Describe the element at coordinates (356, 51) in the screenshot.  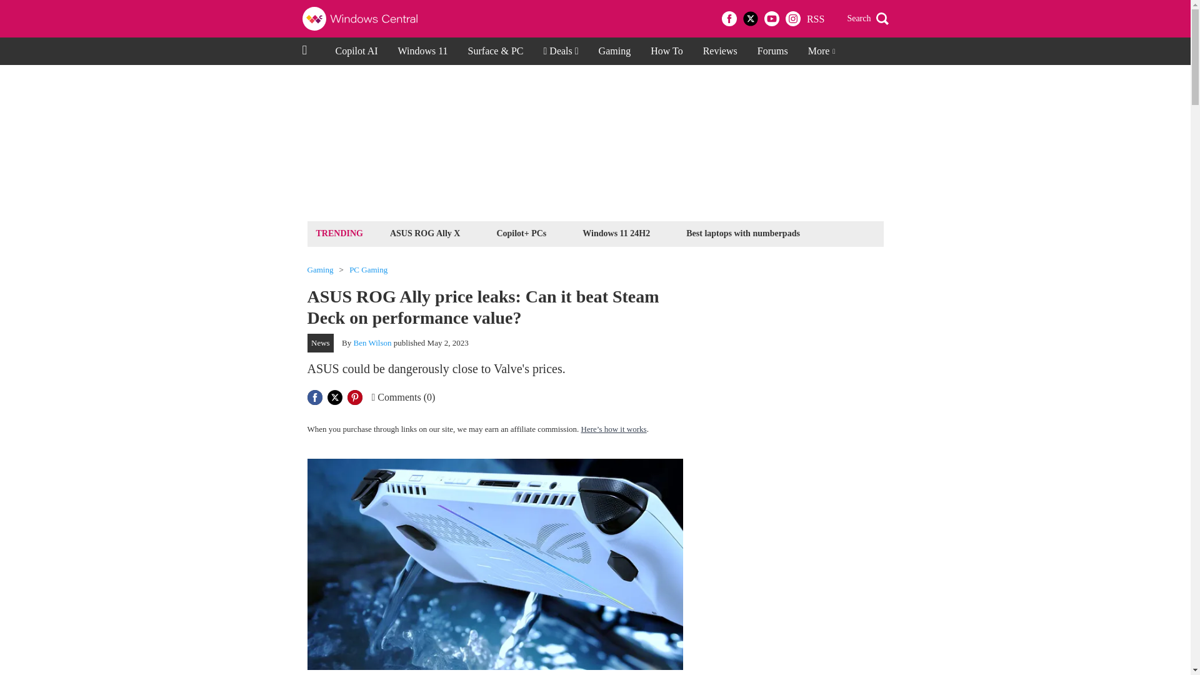
I see `Copilot AI` at that location.